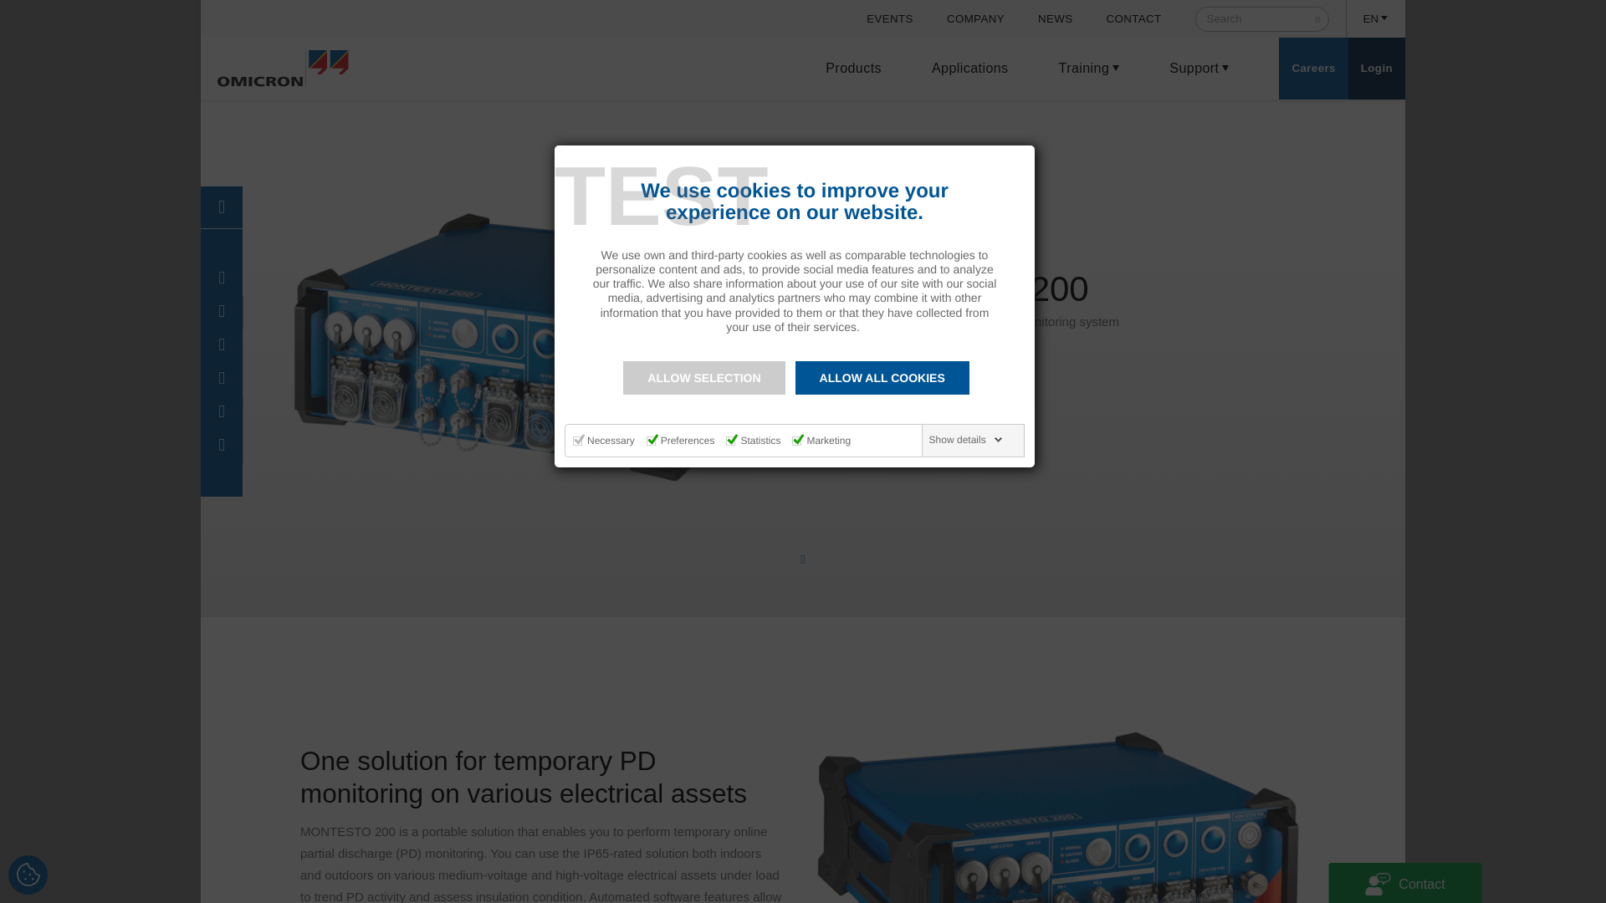 The height and width of the screenshot is (903, 1606). I want to click on ALLOW SELECTION, so click(703, 378).